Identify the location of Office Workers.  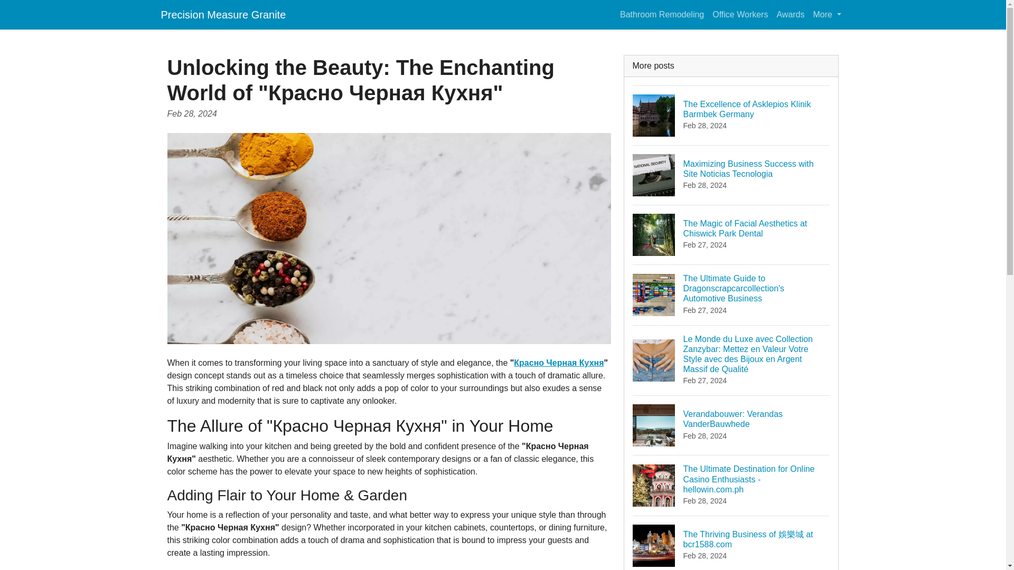
(739, 14).